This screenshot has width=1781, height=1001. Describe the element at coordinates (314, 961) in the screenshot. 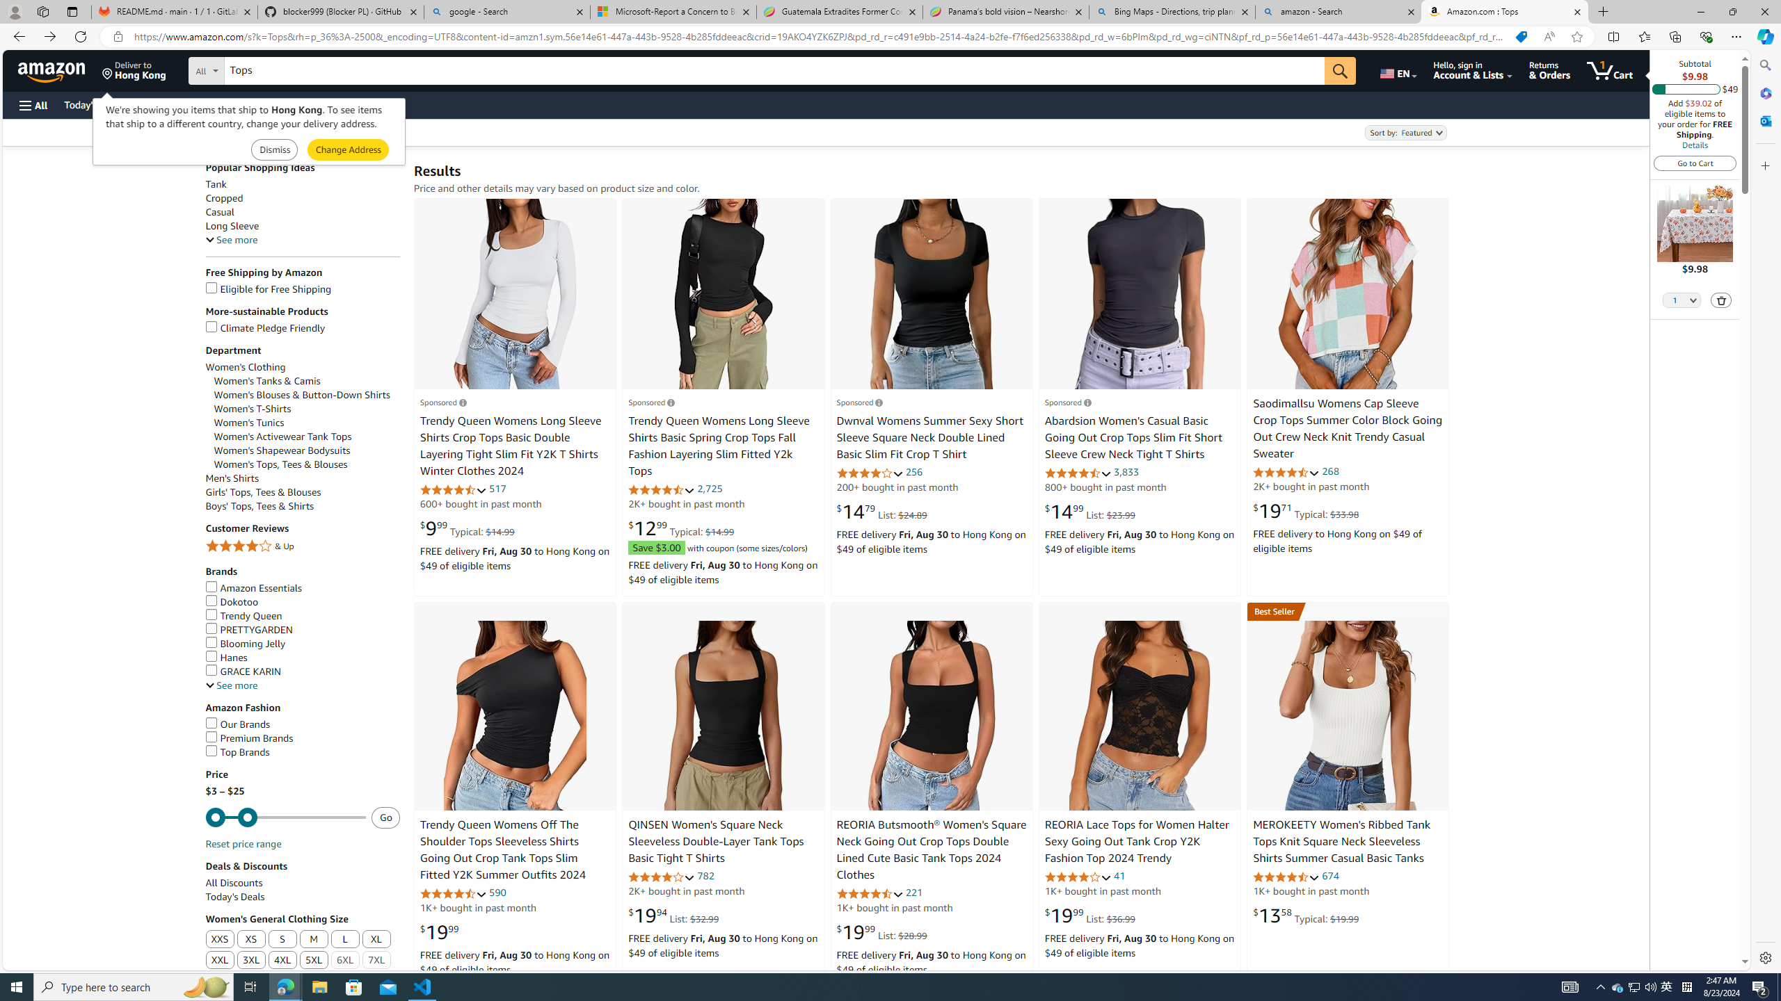

I see `5XL` at that location.